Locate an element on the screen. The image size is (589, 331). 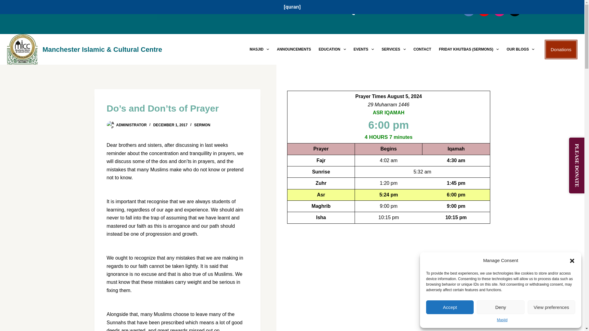
Masjid is located at coordinates (502, 320).